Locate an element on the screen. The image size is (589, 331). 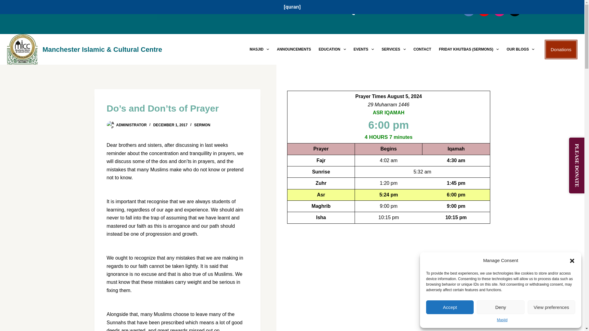
Masjid is located at coordinates (502, 320).